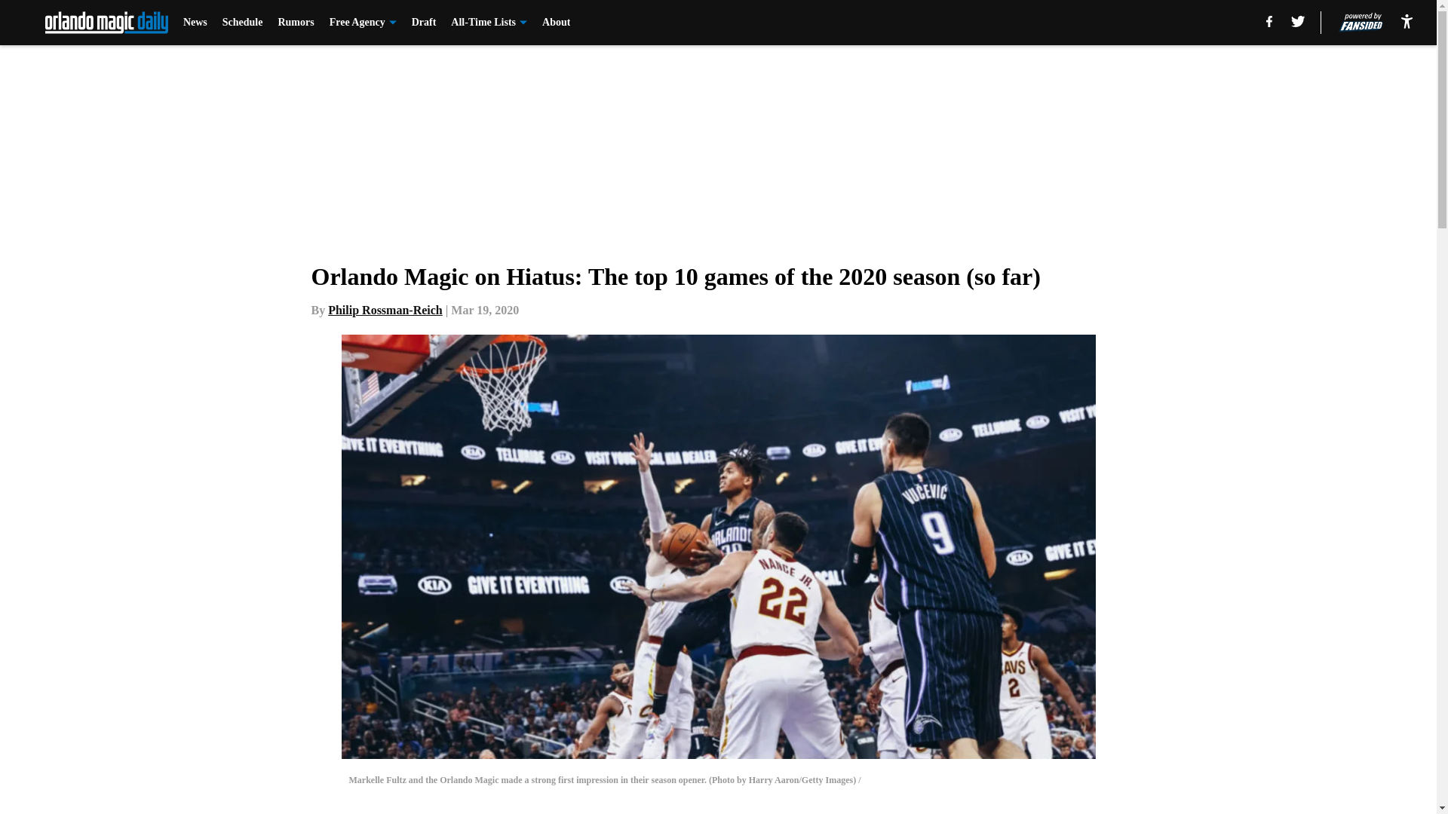  Describe the element at coordinates (385, 310) in the screenshot. I see `Philip Rossman-Reich` at that location.